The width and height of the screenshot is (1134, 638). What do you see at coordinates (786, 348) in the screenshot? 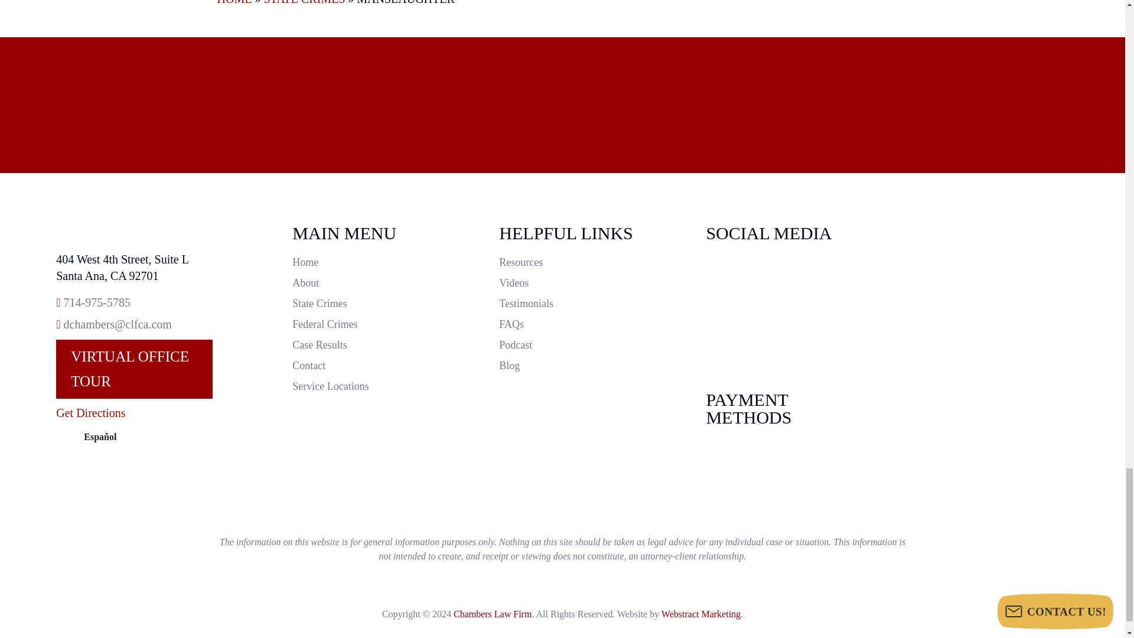
I see `Yelp` at bounding box center [786, 348].